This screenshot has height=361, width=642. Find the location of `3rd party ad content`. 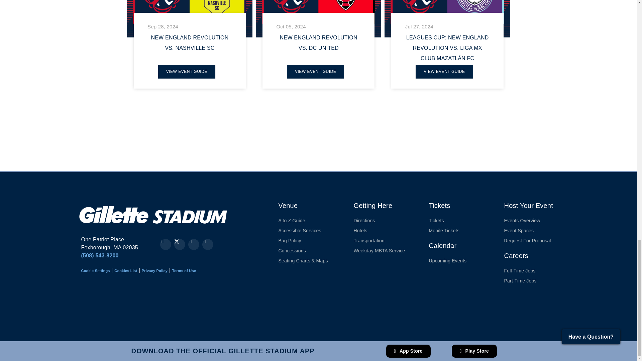

3rd party ad content is located at coordinates (255, 308).